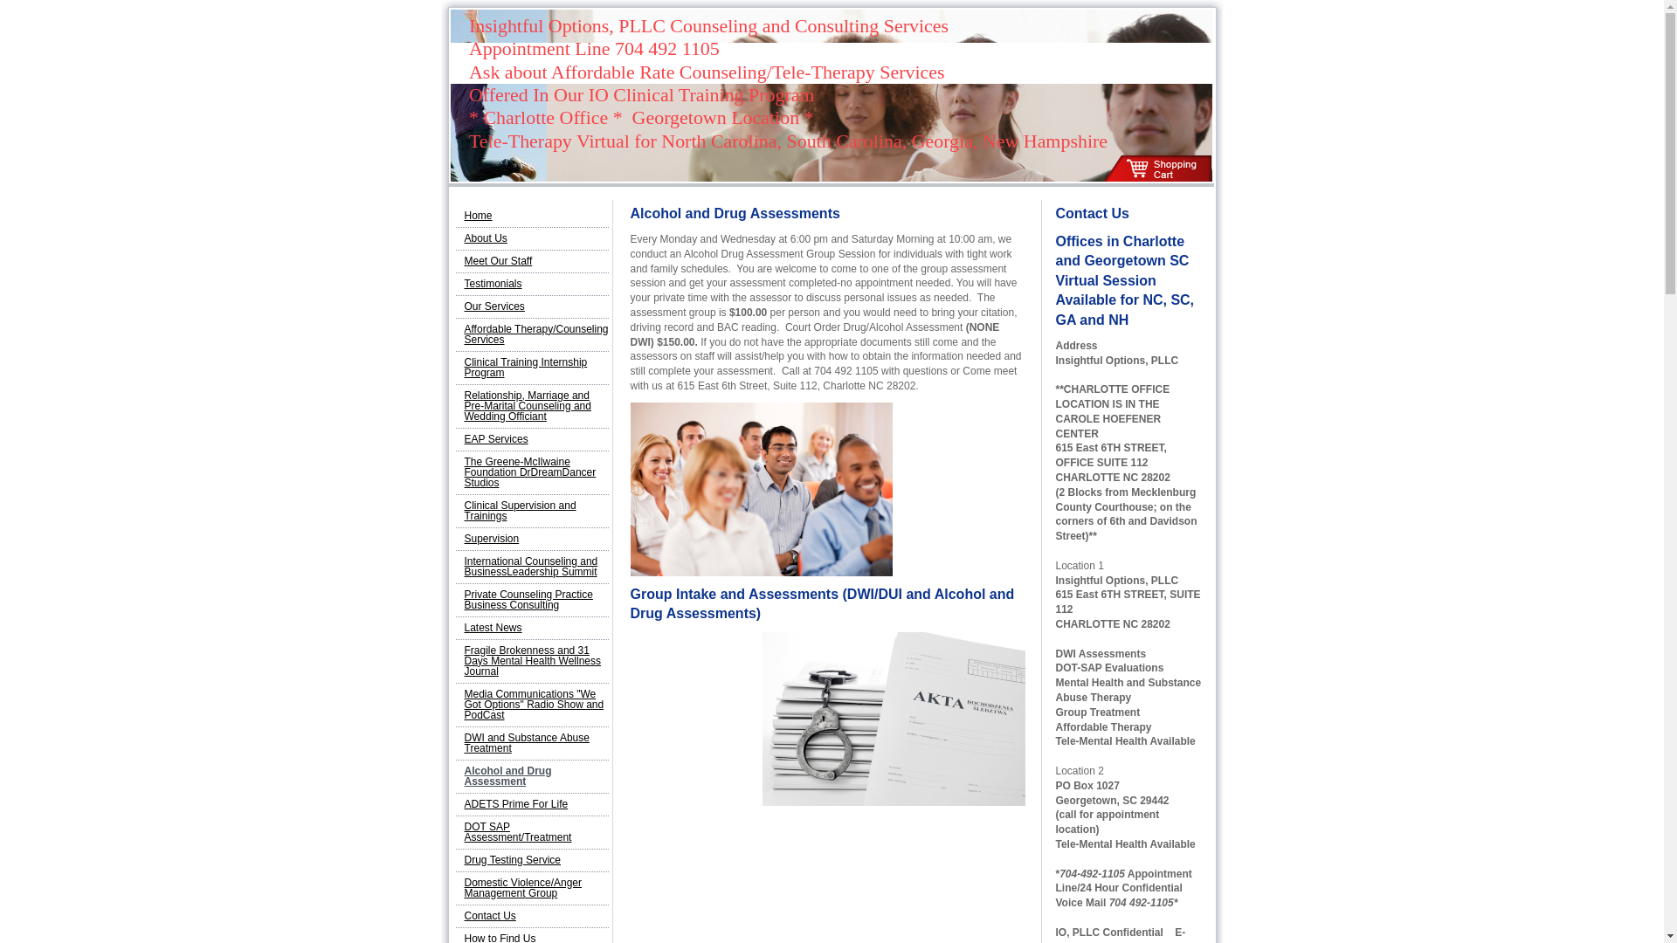  Describe the element at coordinates (532, 368) in the screenshot. I see `Clinical Training Internship Program` at that location.